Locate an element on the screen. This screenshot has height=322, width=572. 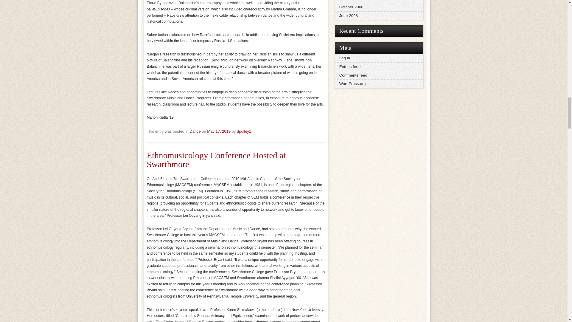
Ethnomusicology Conference Hosted at Swarthmore is located at coordinates (216, 160).